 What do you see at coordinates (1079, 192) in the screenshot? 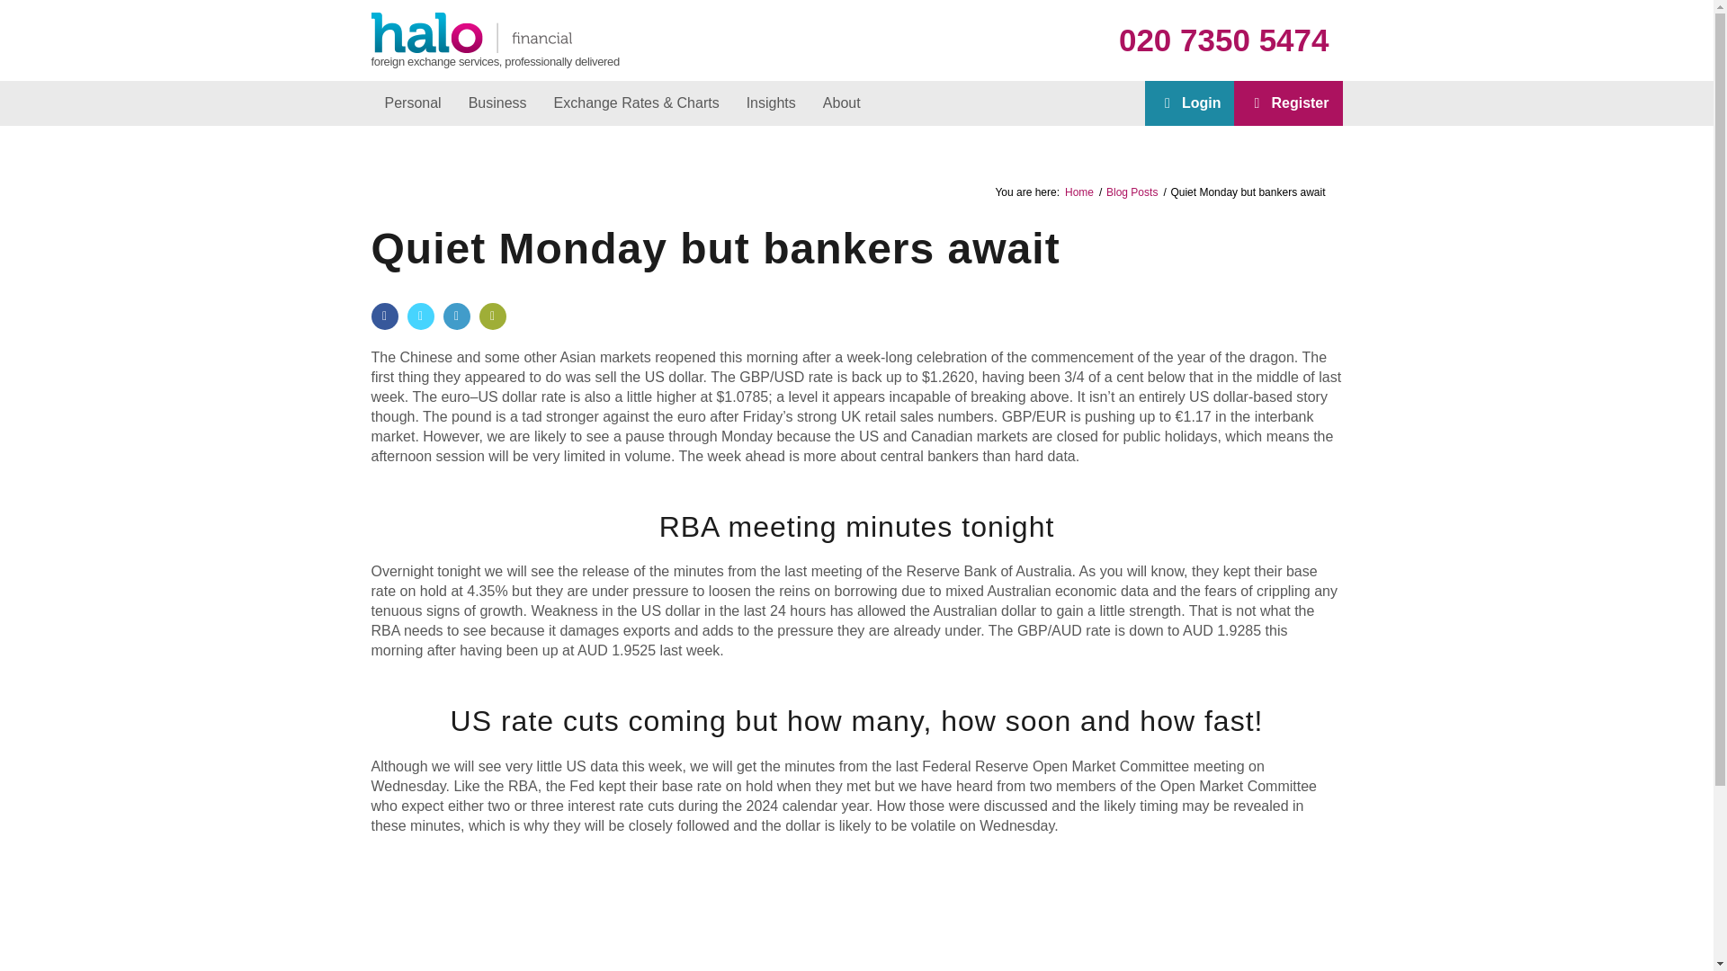
I see `Halo Financial` at bounding box center [1079, 192].